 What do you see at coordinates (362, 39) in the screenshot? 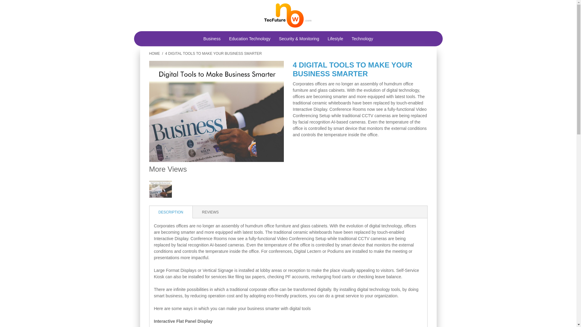
I see `Technology` at bounding box center [362, 39].